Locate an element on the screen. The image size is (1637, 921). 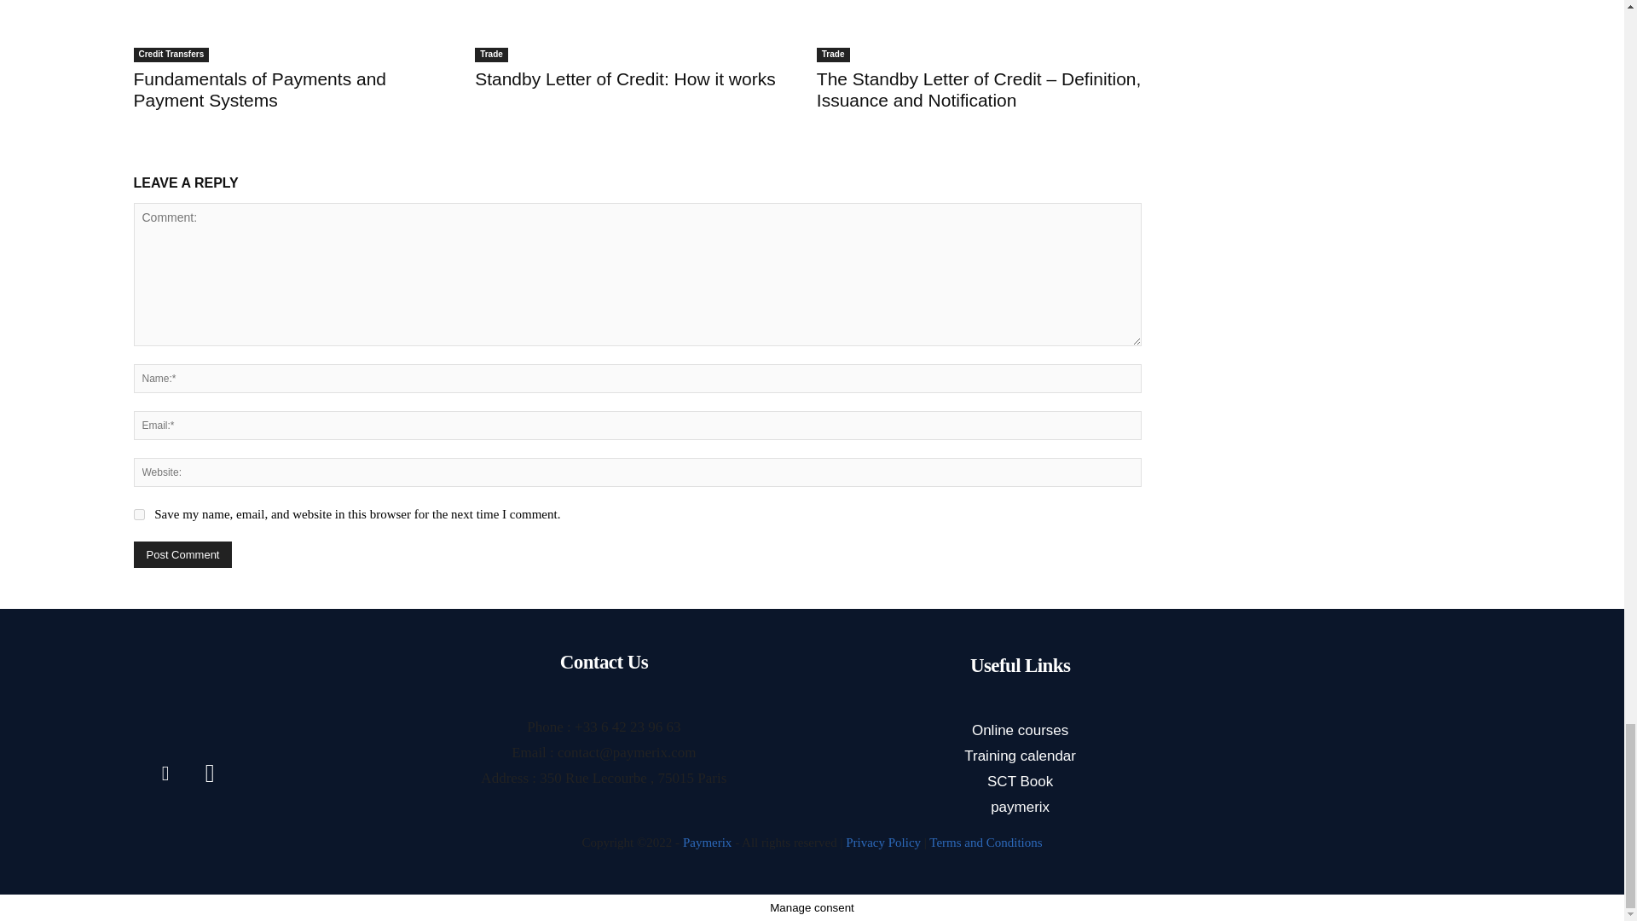
Post Comment is located at coordinates (182, 554).